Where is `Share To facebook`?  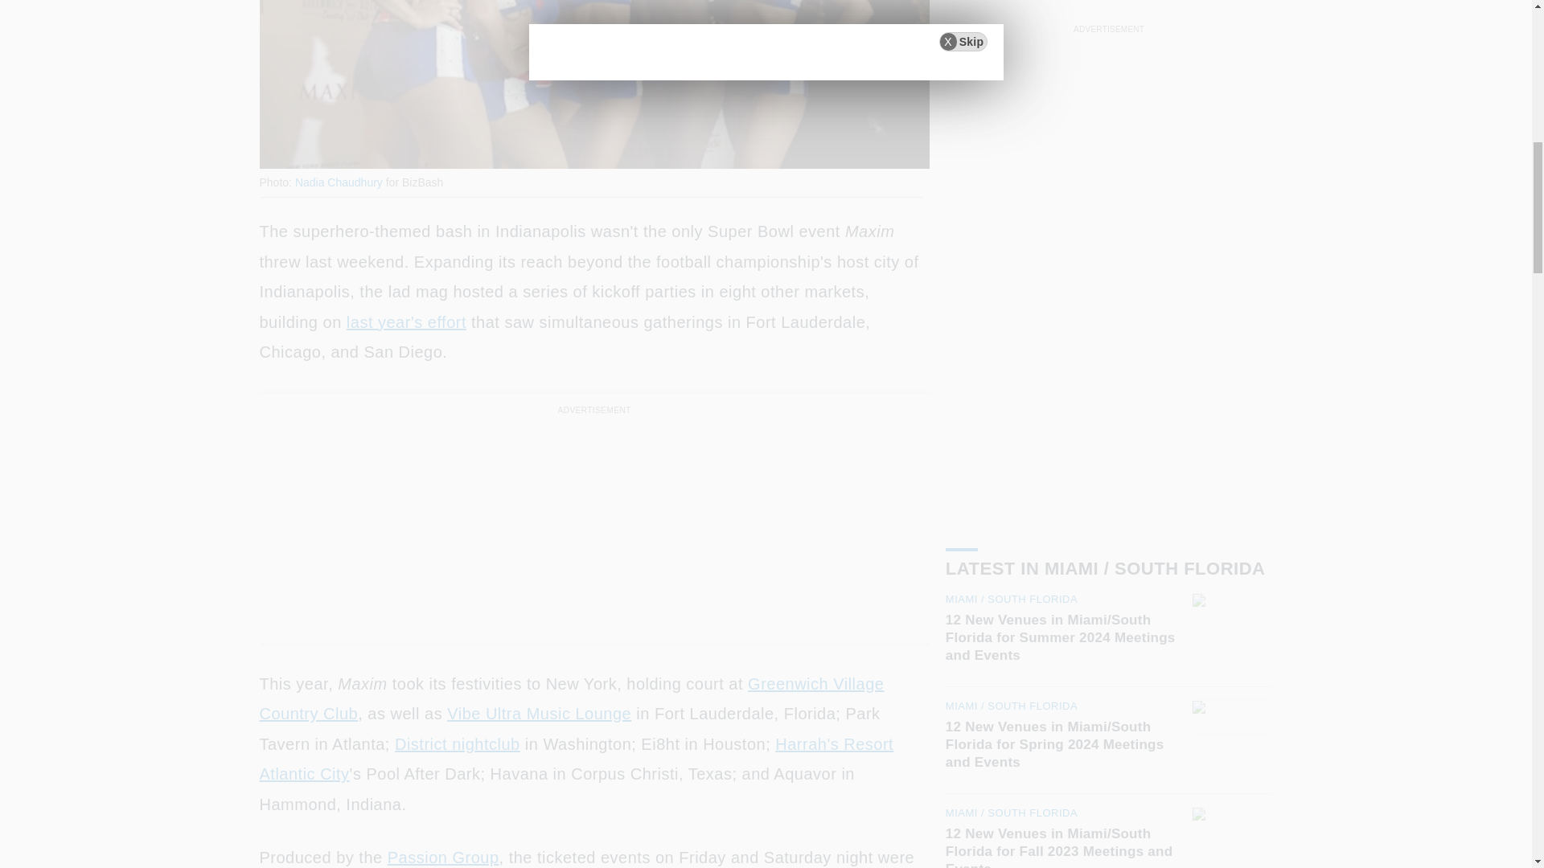 Share To facebook is located at coordinates (317, 146).